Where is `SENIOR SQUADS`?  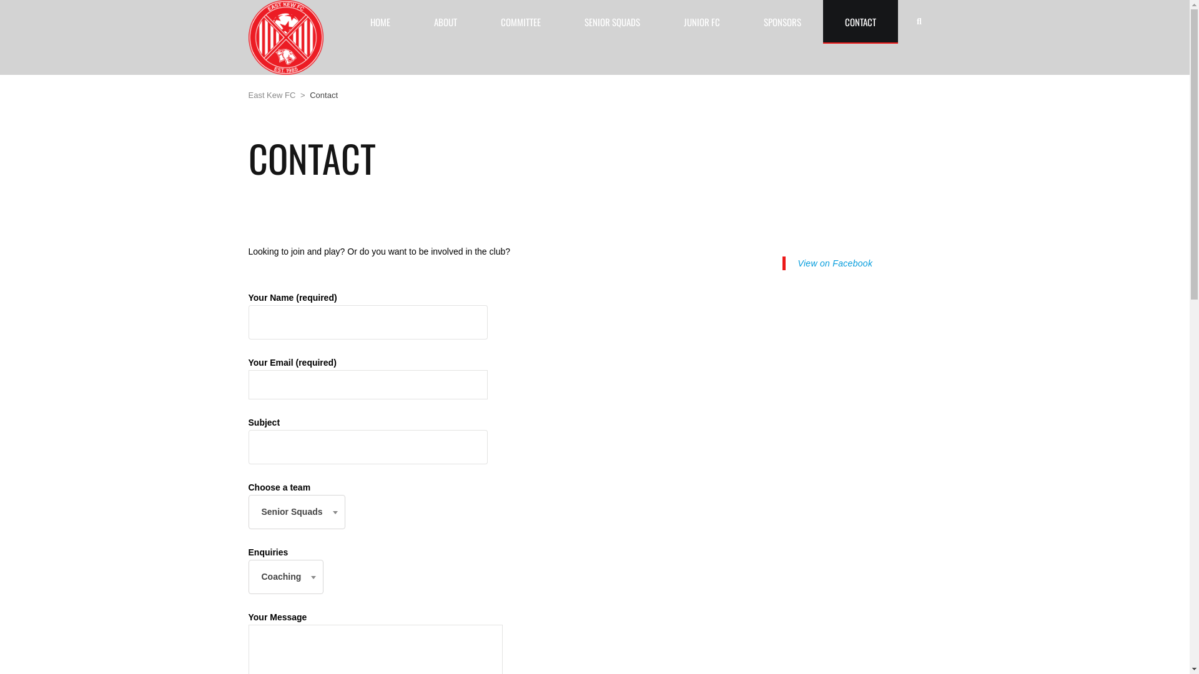
SENIOR SQUADS is located at coordinates (612, 22).